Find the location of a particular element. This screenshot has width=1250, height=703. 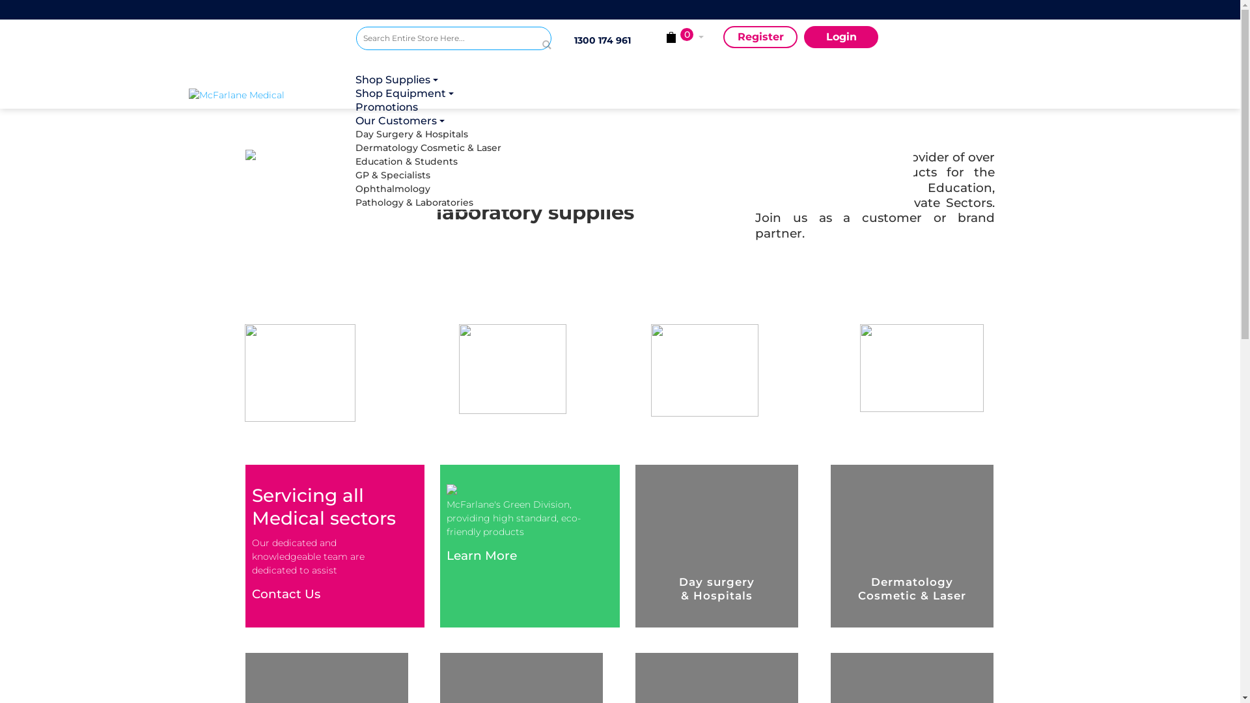

Day Surgery & Hospitals is located at coordinates (411, 134).